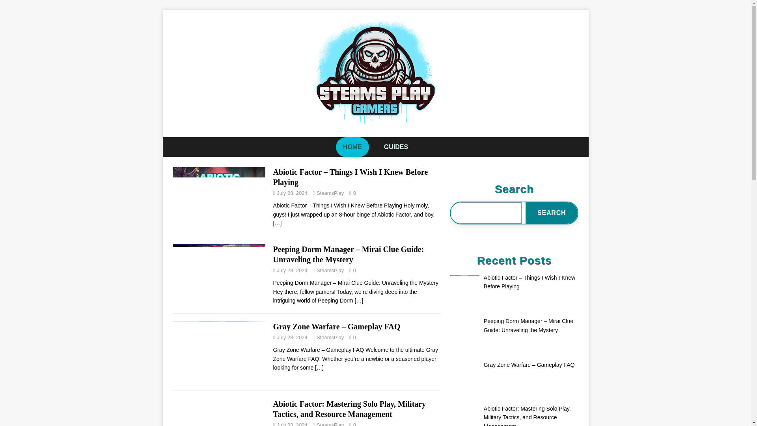 The image size is (757, 426). What do you see at coordinates (396, 147) in the screenshot?
I see `GUIDES` at bounding box center [396, 147].